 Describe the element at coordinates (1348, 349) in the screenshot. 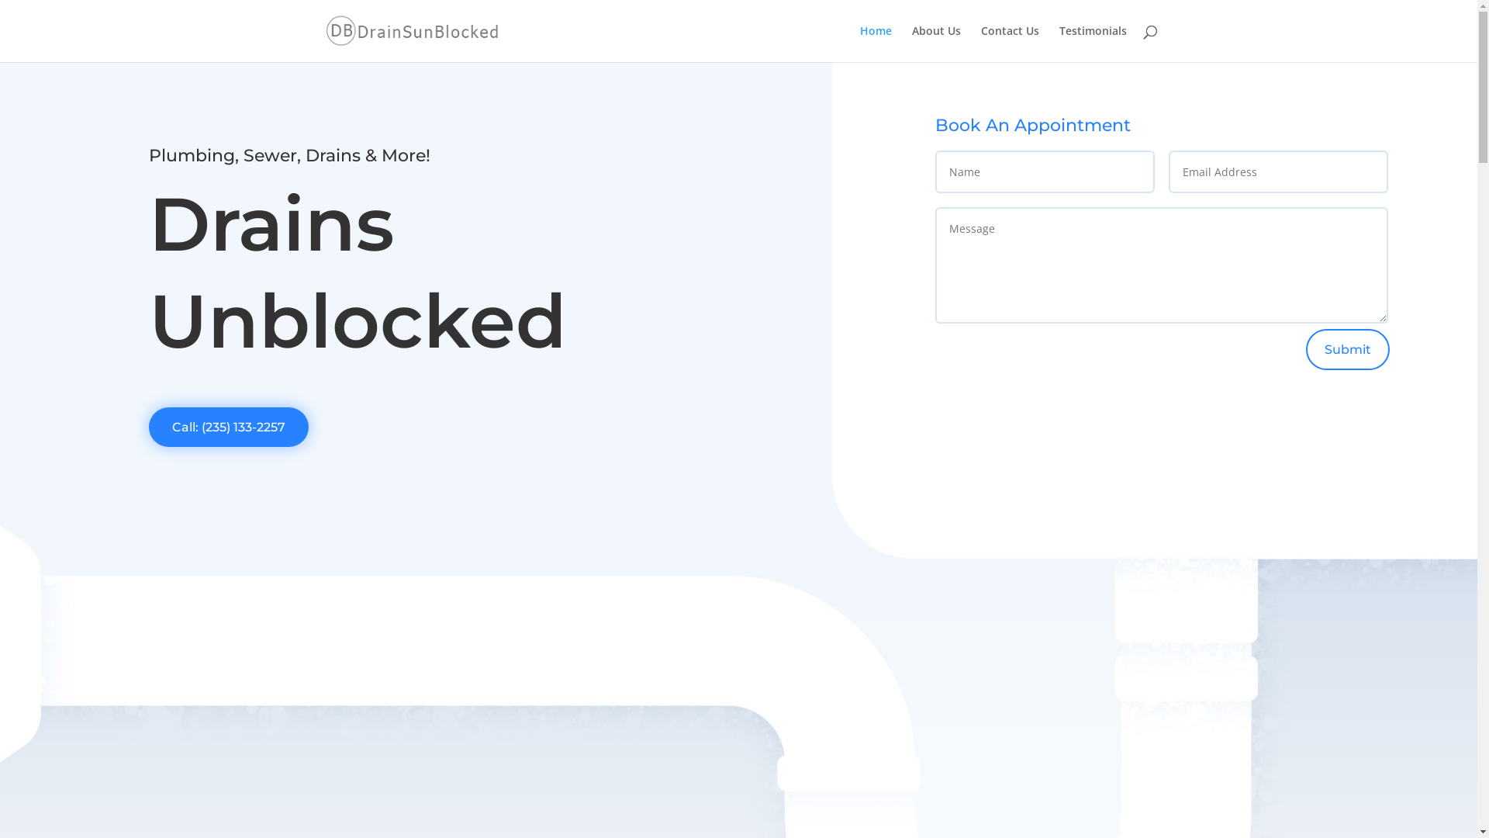

I see `Submit` at that location.